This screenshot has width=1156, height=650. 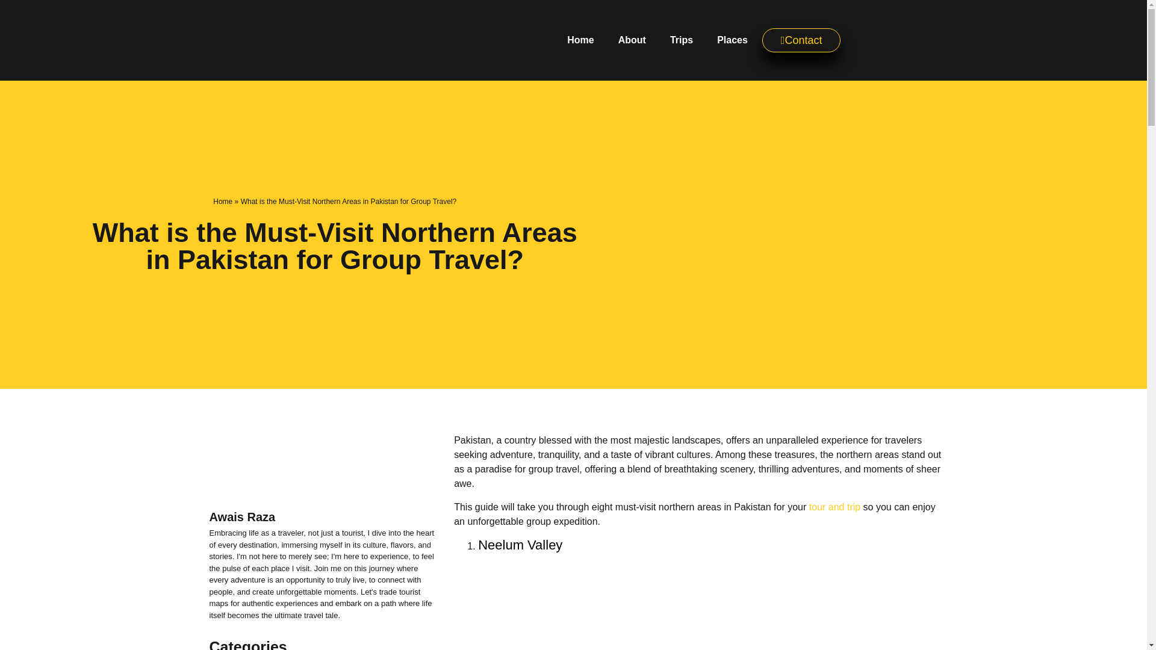 I want to click on Trips, so click(x=682, y=40).